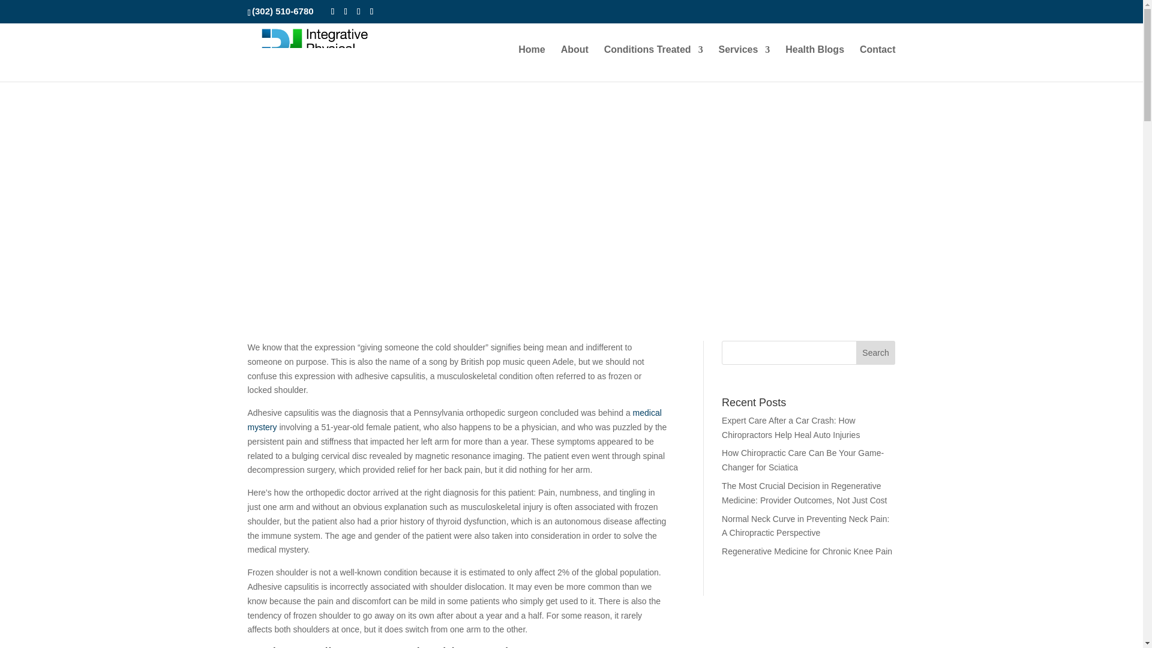 This screenshot has height=648, width=1152. Describe the element at coordinates (803, 460) in the screenshot. I see `How Chiropractic Care Can Be Your Game-Changer for Sciatica` at that location.